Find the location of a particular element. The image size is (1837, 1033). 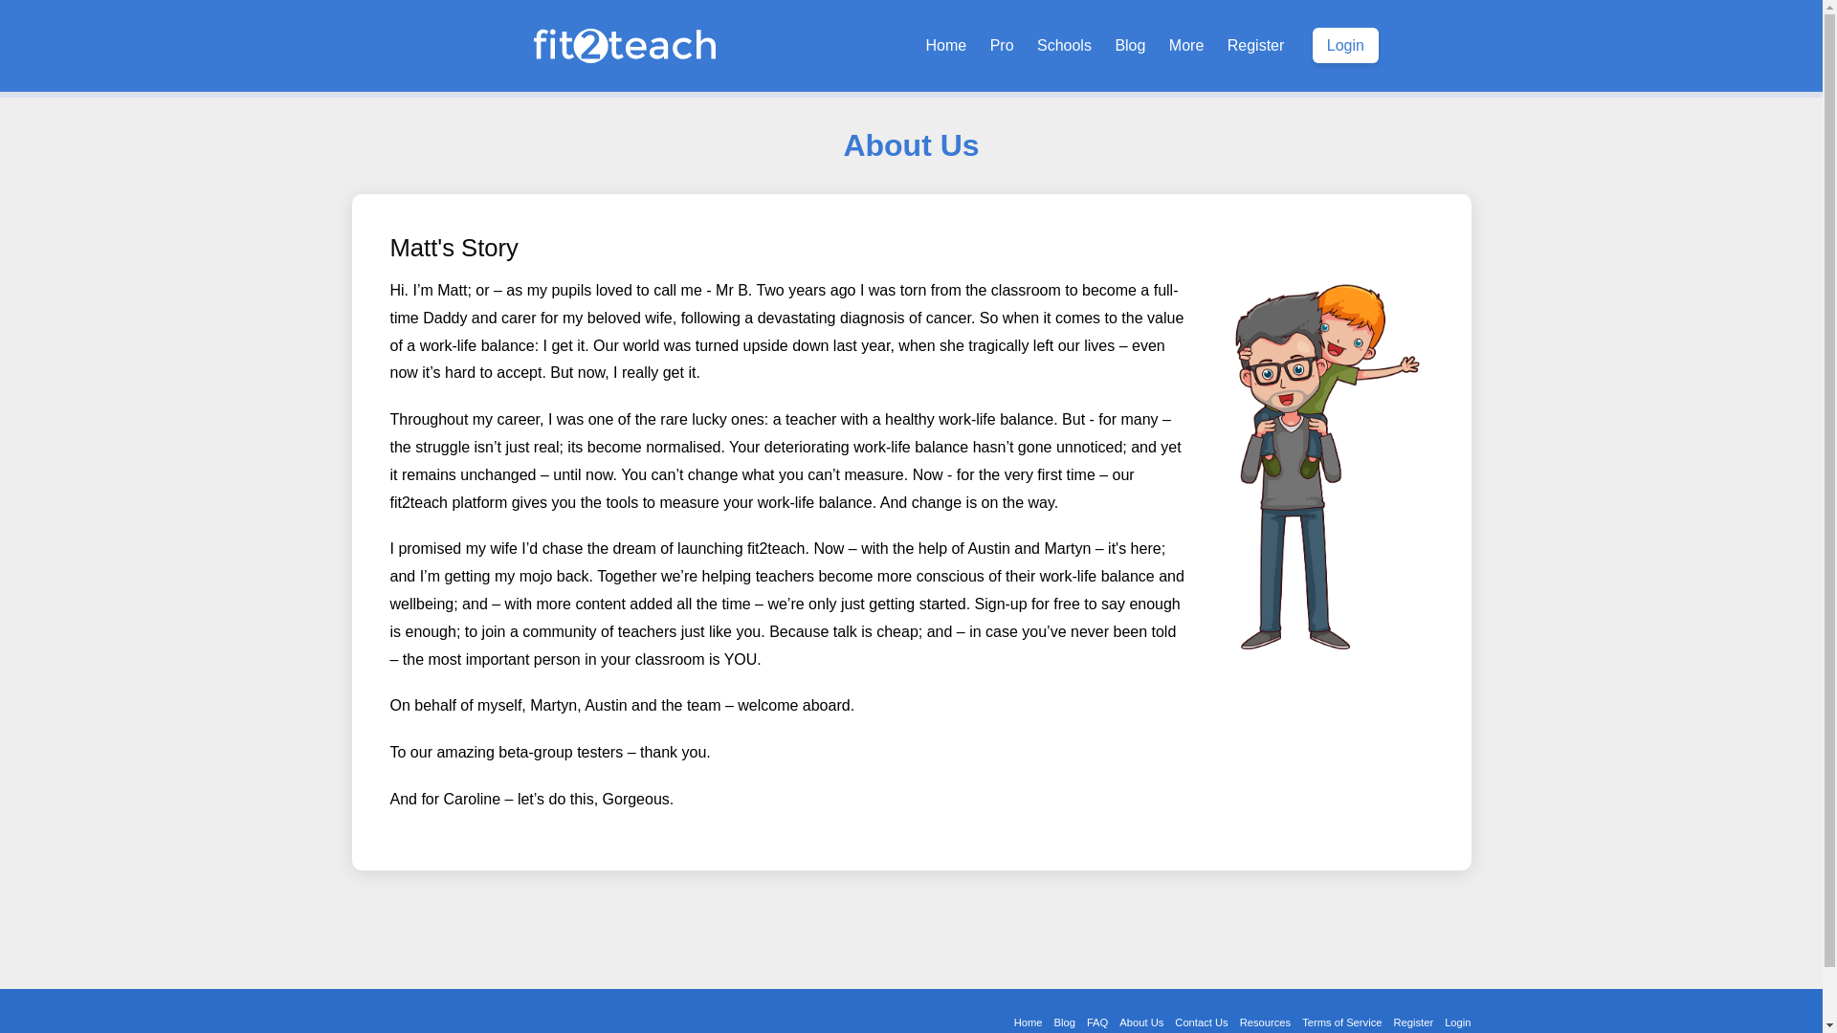

Login is located at coordinates (1454, 1021).